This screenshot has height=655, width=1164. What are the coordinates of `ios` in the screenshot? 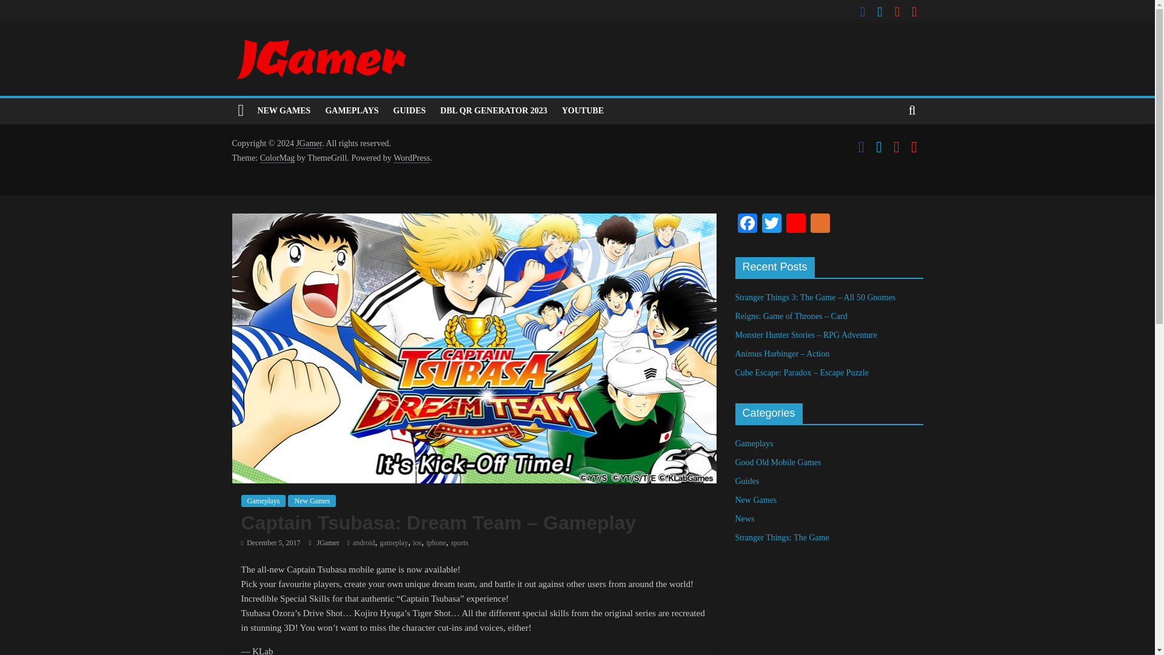 It's located at (417, 542).